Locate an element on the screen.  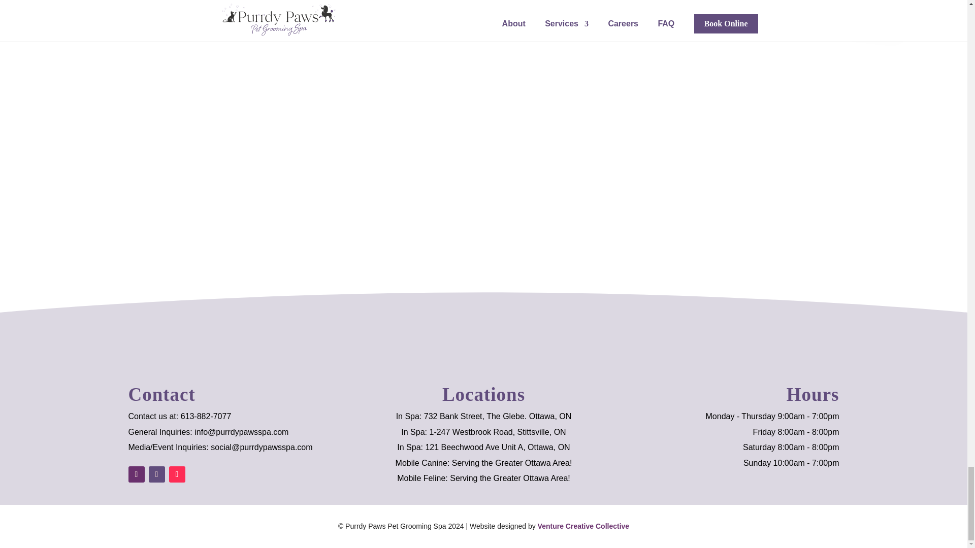
Follow on Instagram is located at coordinates (156, 474).